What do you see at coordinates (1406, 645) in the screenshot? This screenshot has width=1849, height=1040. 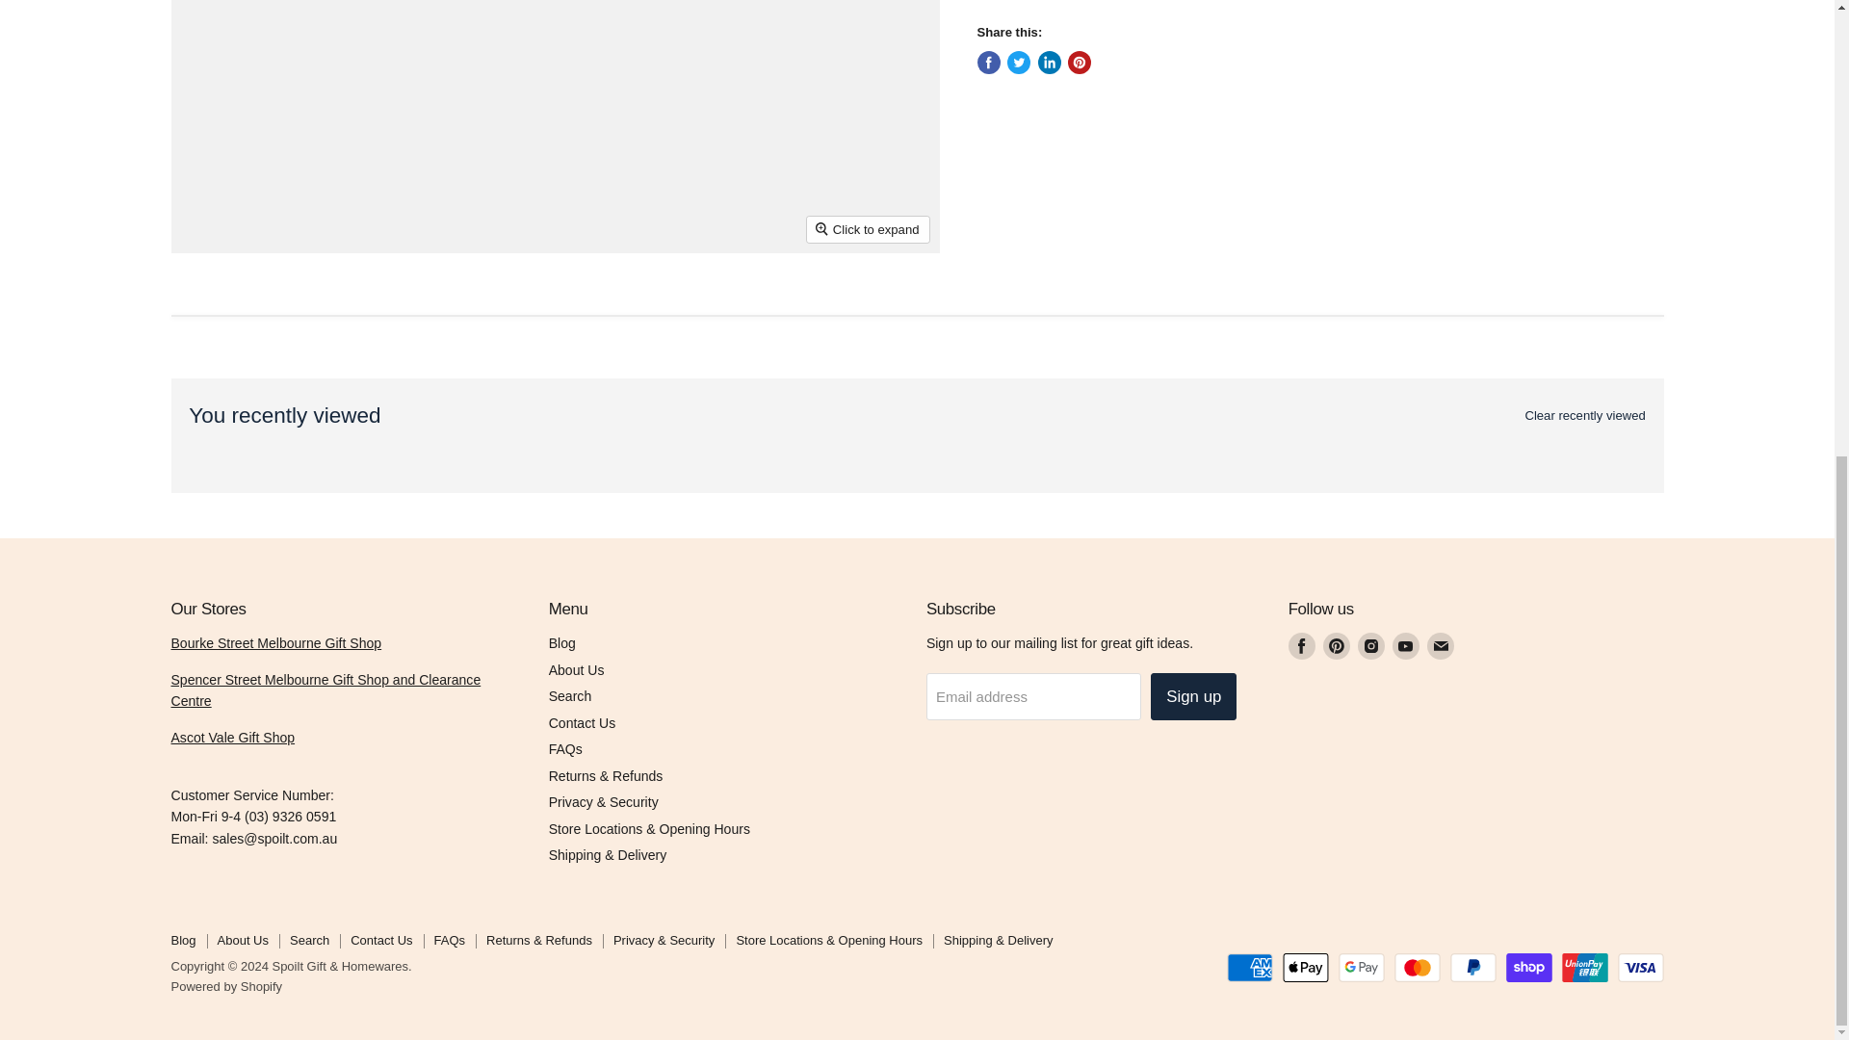 I see `Youtube` at bounding box center [1406, 645].